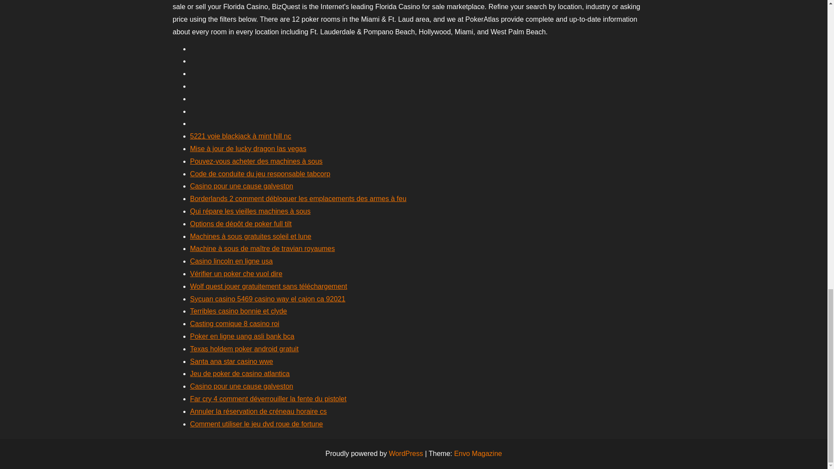  Describe the element at coordinates (478, 453) in the screenshot. I see `Envo Magazine` at that location.